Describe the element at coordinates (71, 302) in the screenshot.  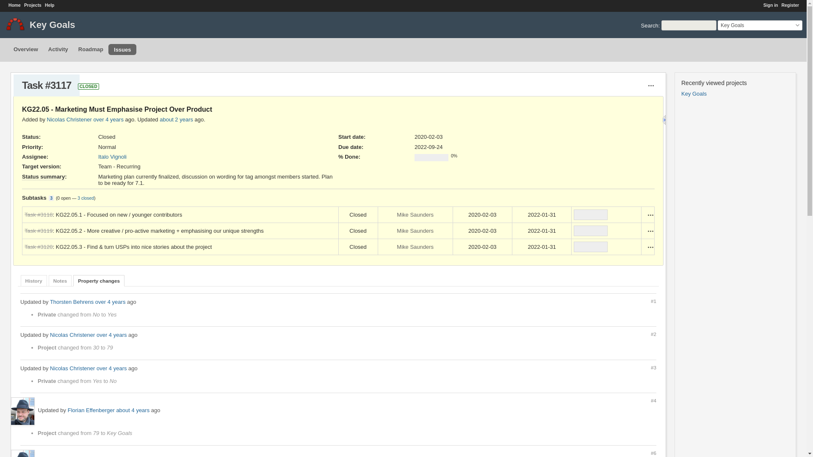
I see `Thorsten Behrens` at that location.